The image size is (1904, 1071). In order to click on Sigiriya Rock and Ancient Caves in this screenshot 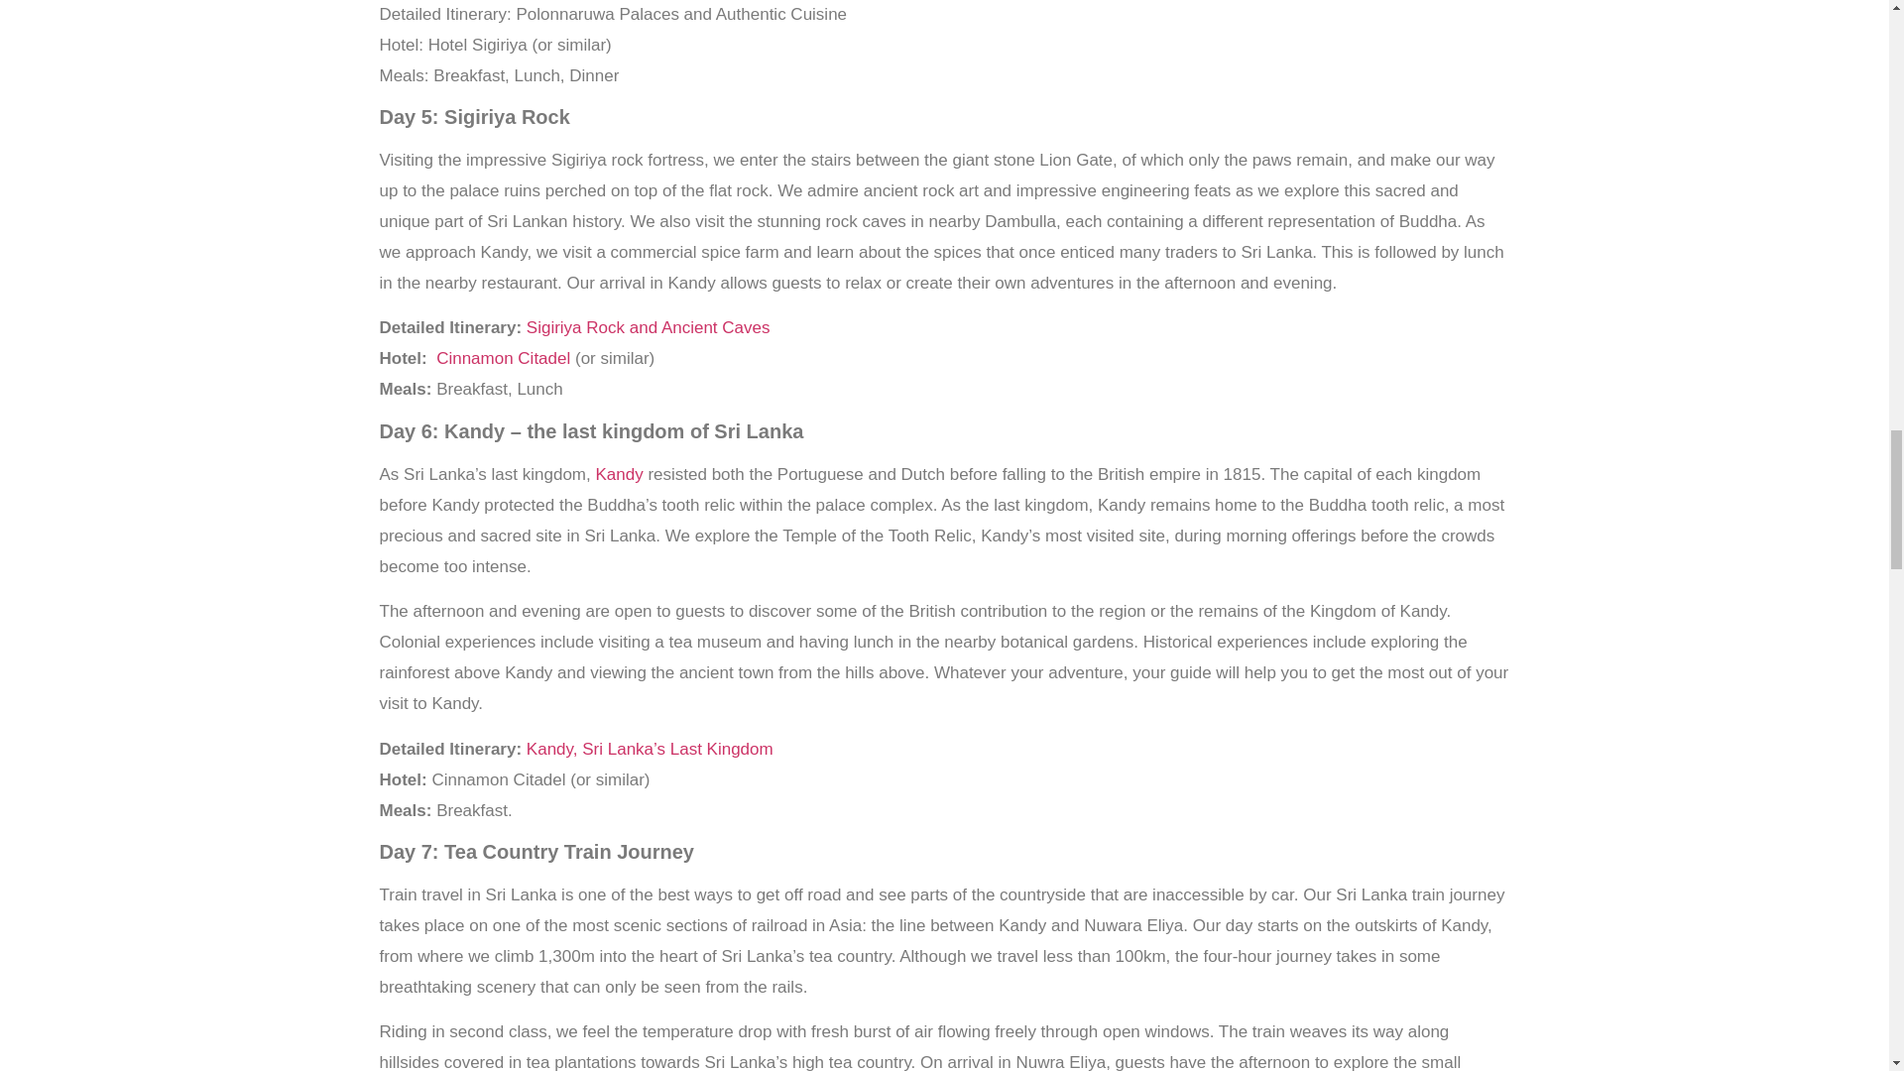, I will do `click(649, 327)`.